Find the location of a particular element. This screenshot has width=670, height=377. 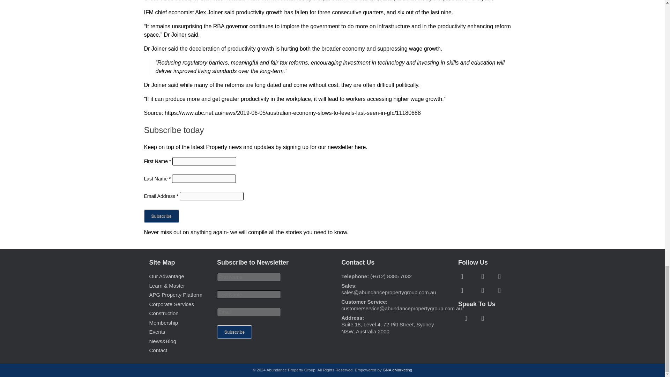

Subscribe is located at coordinates (234, 332).